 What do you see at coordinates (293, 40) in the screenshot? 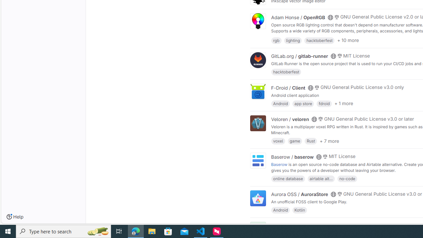
I see `lighting` at bounding box center [293, 40].